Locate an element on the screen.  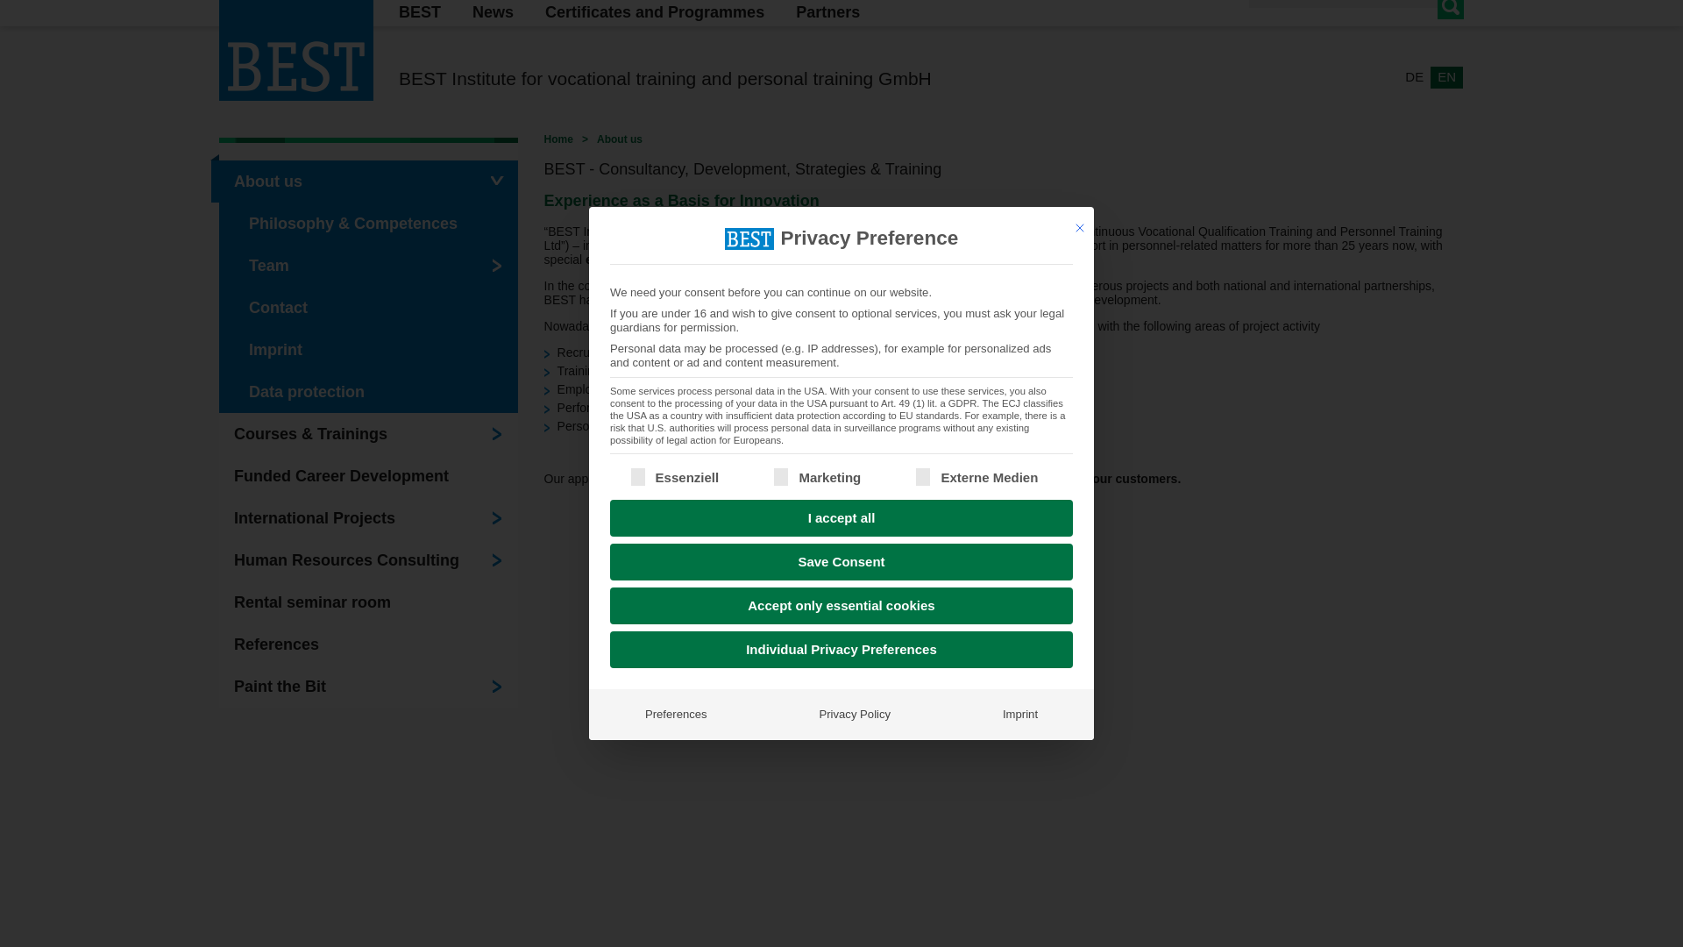
BEST is located at coordinates (419, 13).